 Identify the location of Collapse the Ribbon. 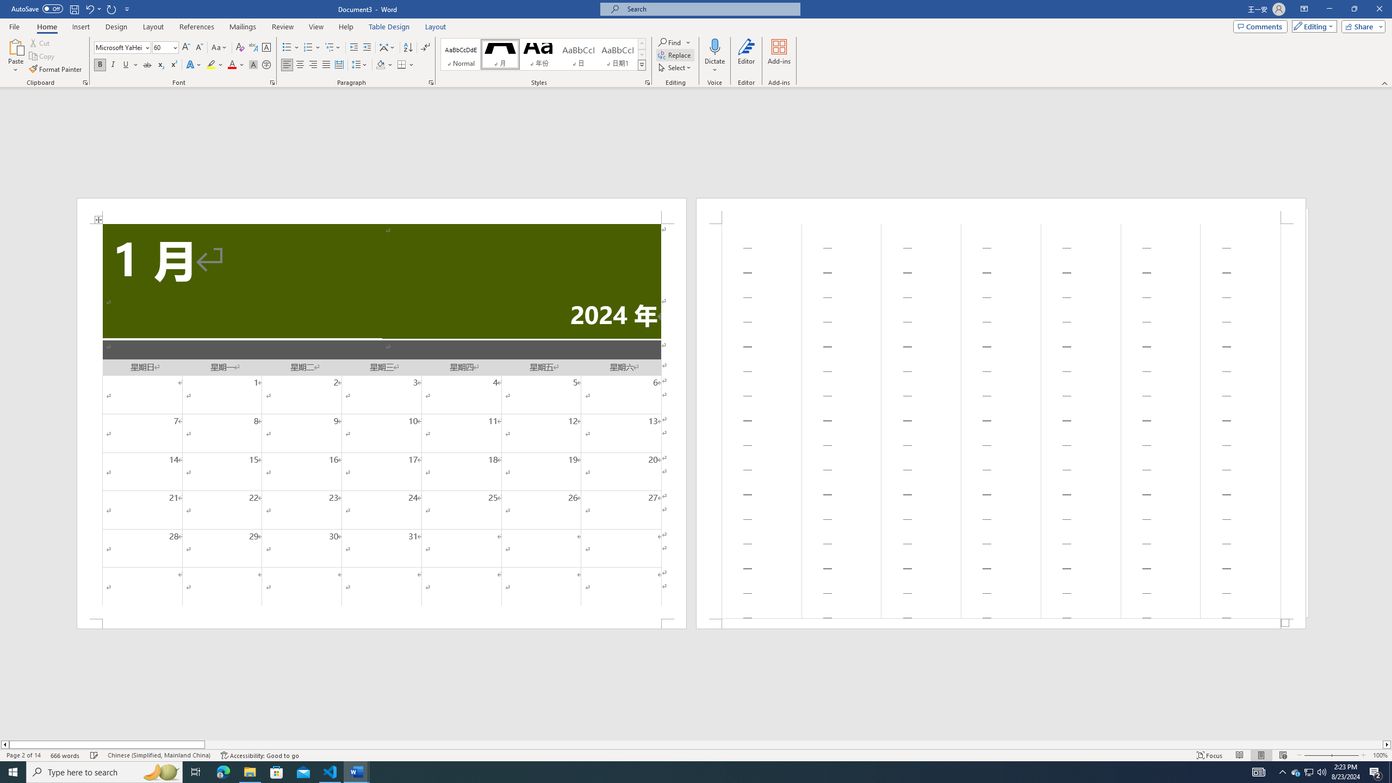
(1385, 83).